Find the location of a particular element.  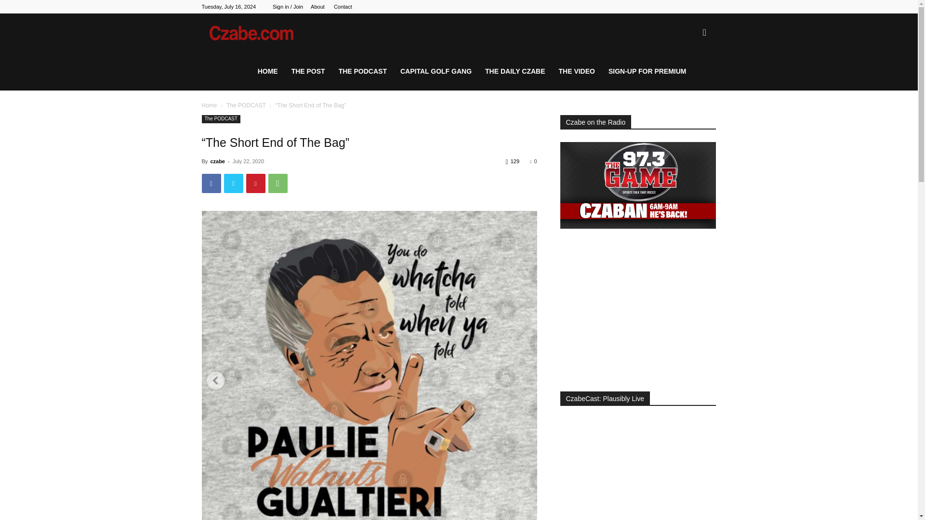

czabe is located at coordinates (217, 161).